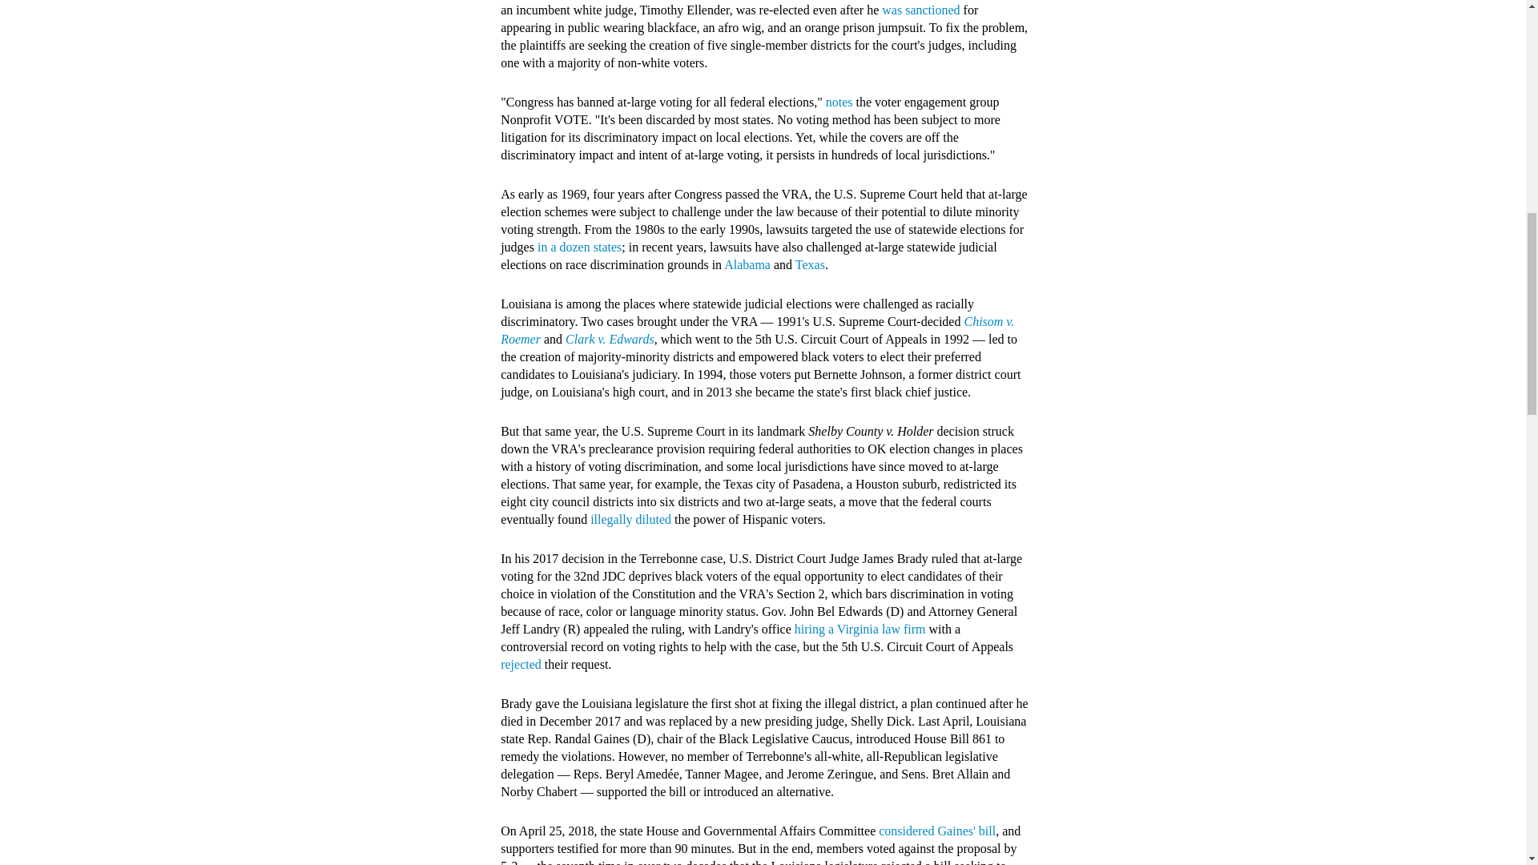 The image size is (1538, 865). Describe the element at coordinates (757, 330) in the screenshot. I see `Chisom v. Roemer` at that location.